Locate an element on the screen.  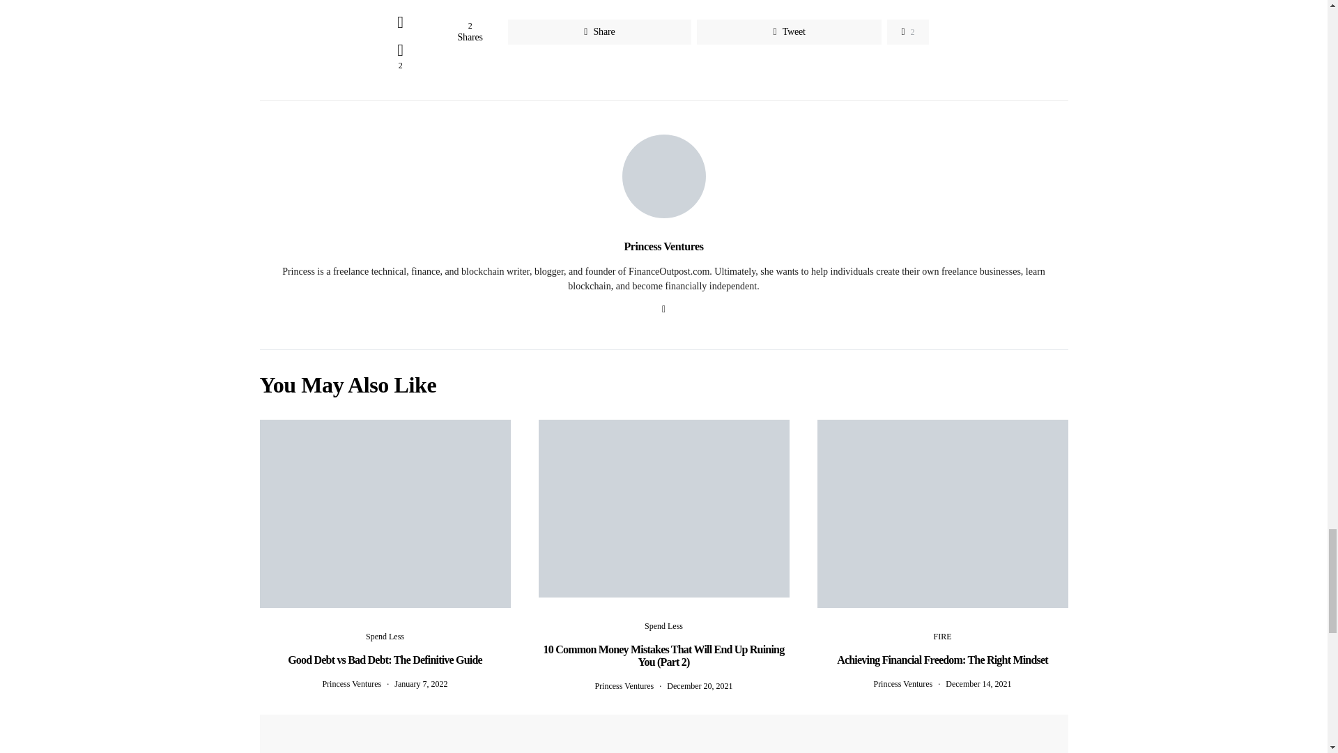
View all posts by Princess Ventures is located at coordinates (903, 684).